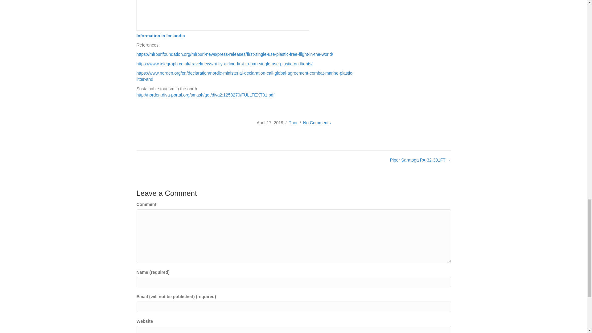 This screenshot has width=592, height=333. Describe the element at coordinates (317, 123) in the screenshot. I see `No Comments` at that location.